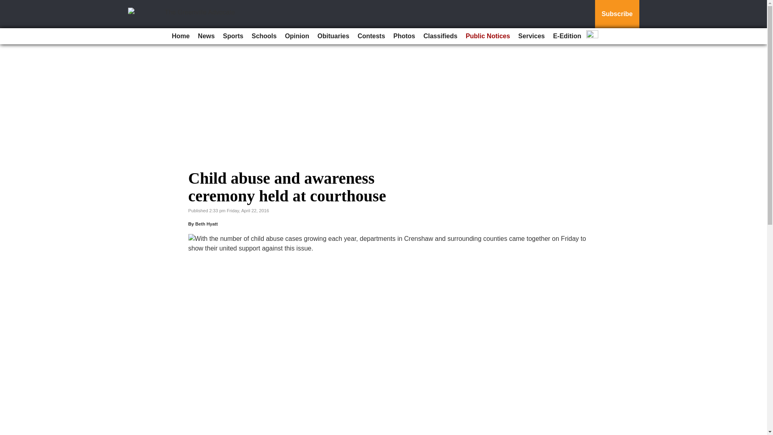  What do you see at coordinates (488, 36) in the screenshot?
I see `Public Notices` at bounding box center [488, 36].